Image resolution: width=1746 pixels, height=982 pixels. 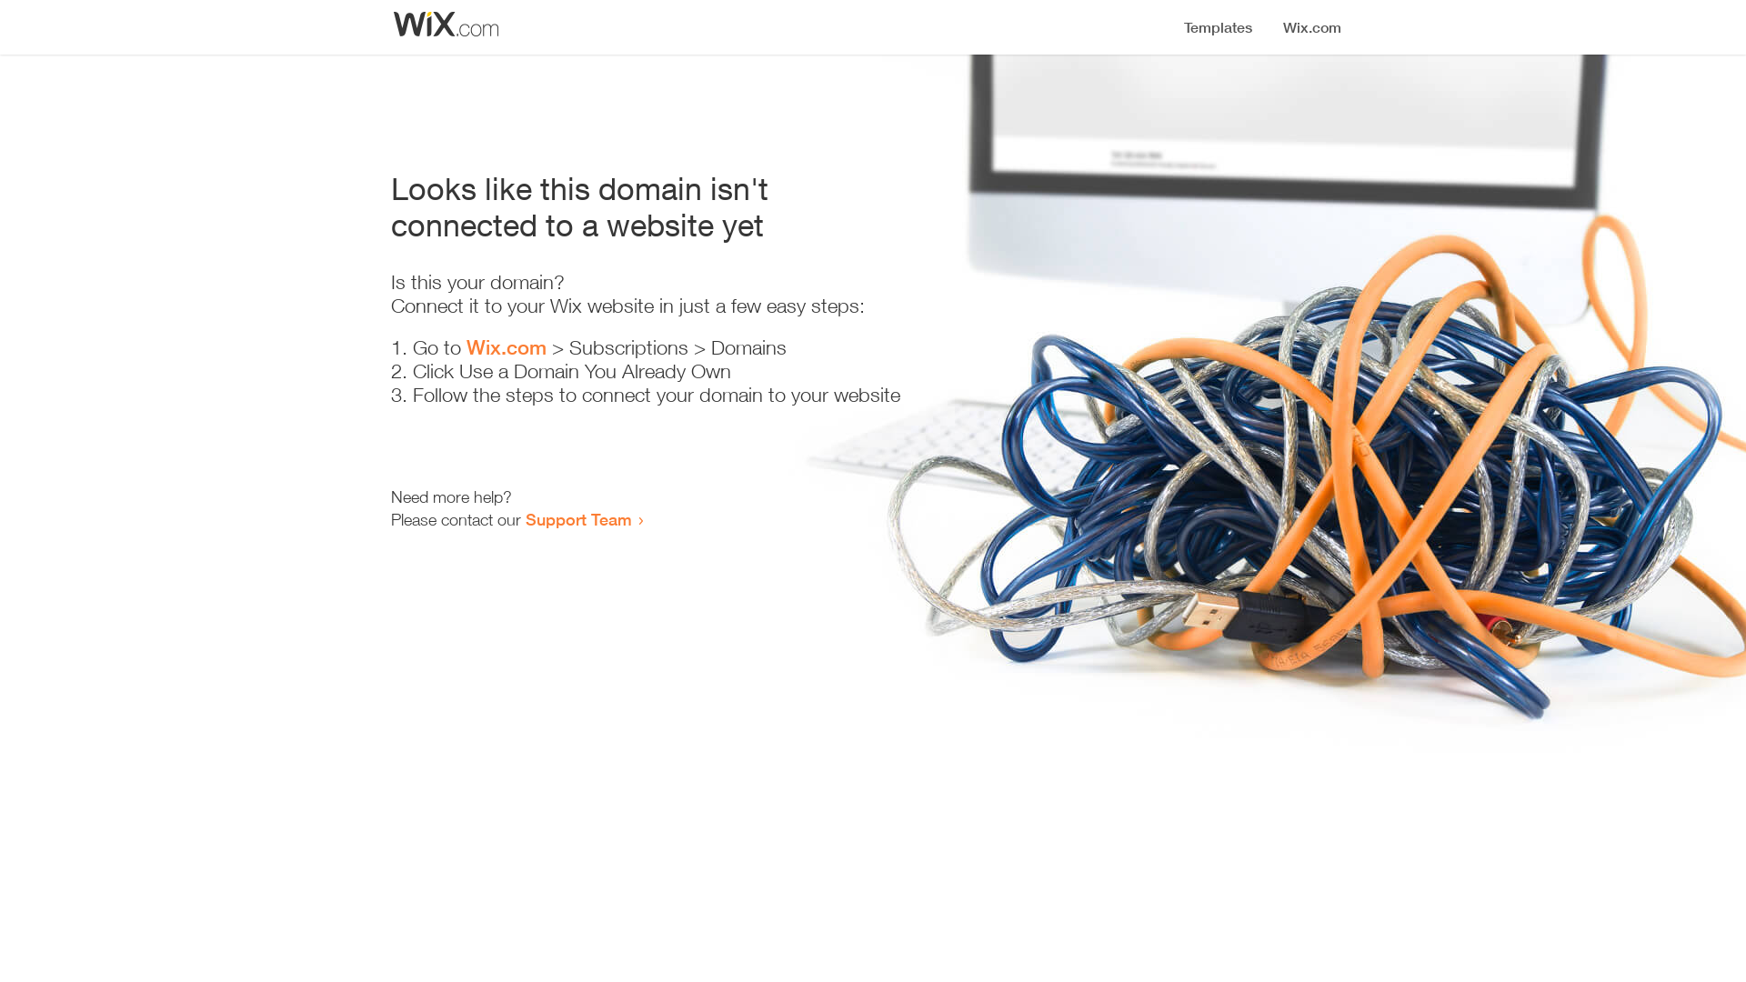 I want to click on Wix.com, so click(x=507, y=347).